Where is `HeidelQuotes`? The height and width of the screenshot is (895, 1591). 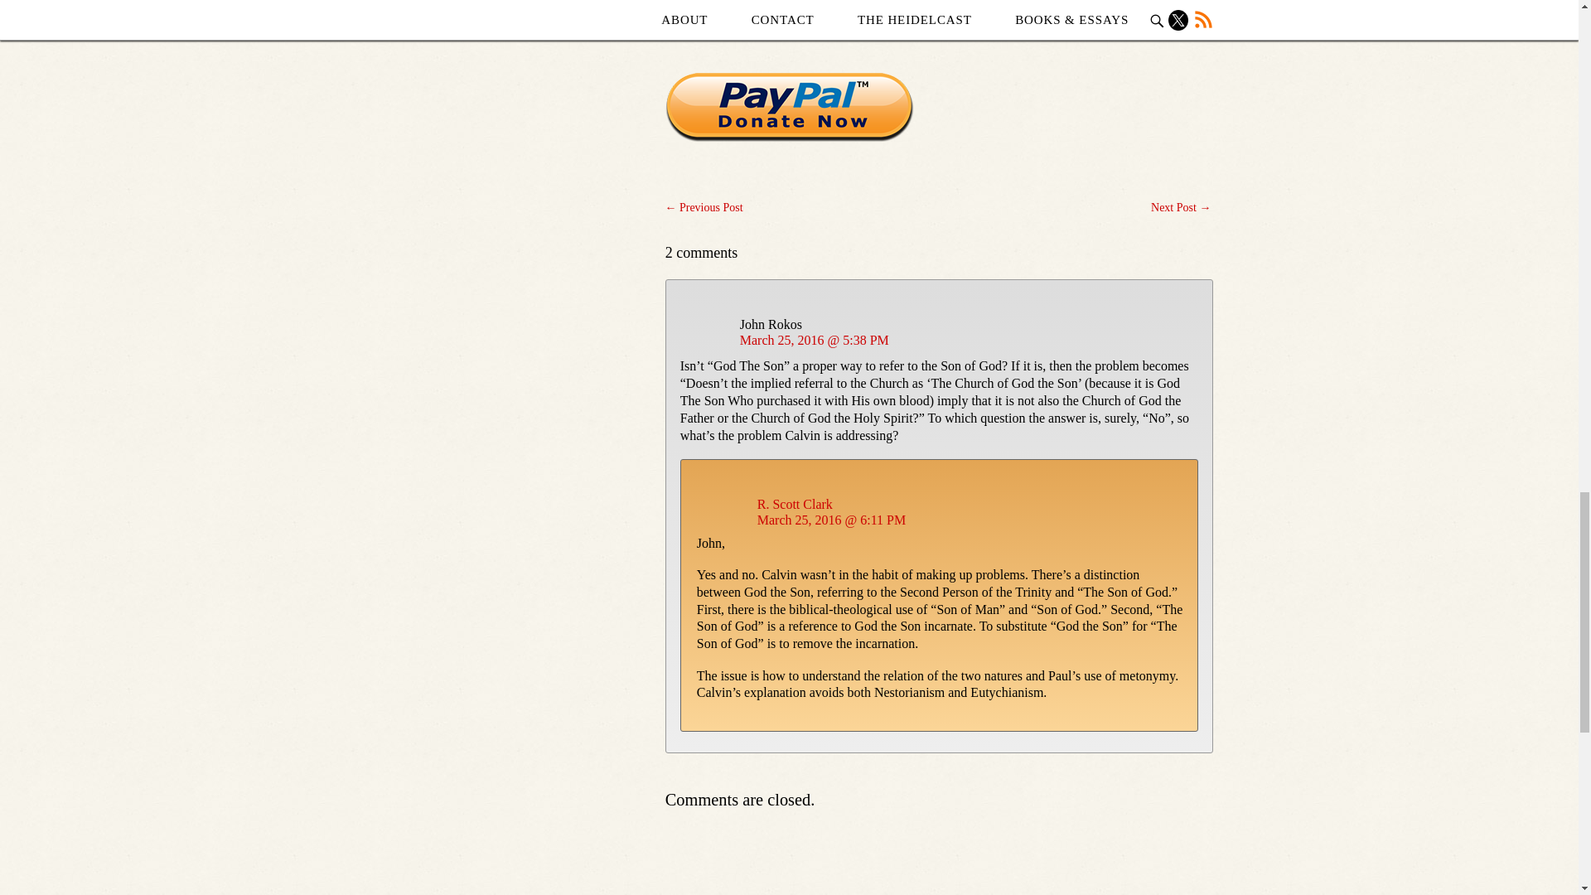
HeidelQuotes is located at coordinates (890, 2).